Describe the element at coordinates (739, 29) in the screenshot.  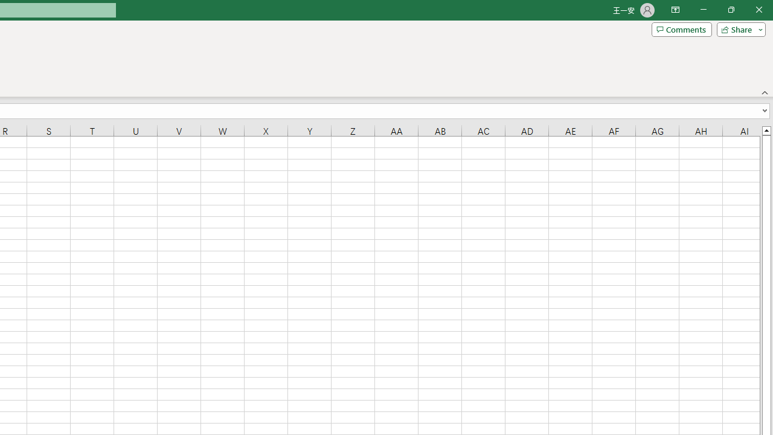
I see `Share` at that location.